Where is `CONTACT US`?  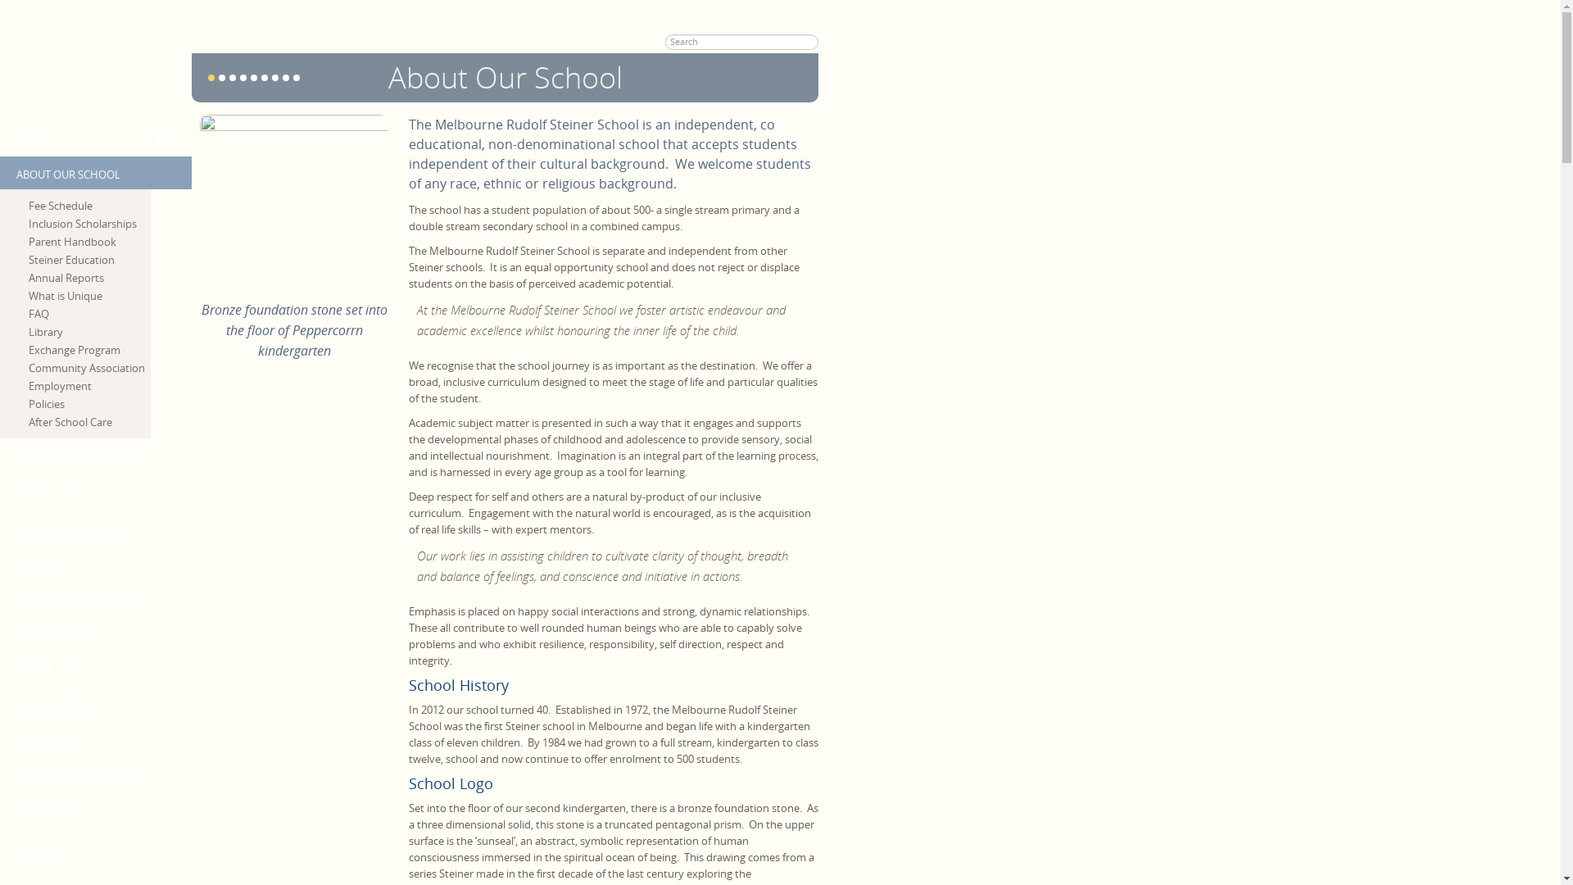
CONTACT US is located at coordinates (90, 810).